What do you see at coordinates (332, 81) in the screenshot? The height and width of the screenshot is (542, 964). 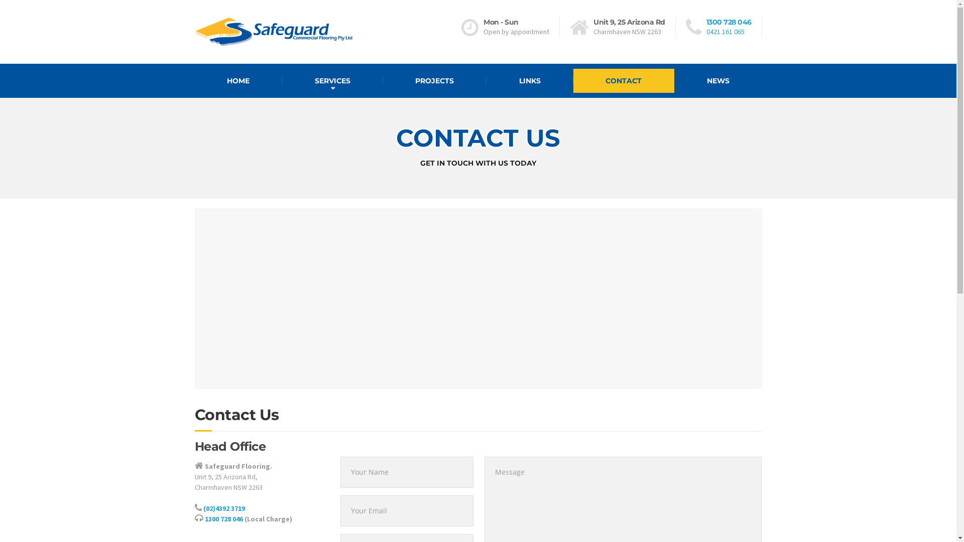 I see `SERVICES` at bounding box center [332, 81].